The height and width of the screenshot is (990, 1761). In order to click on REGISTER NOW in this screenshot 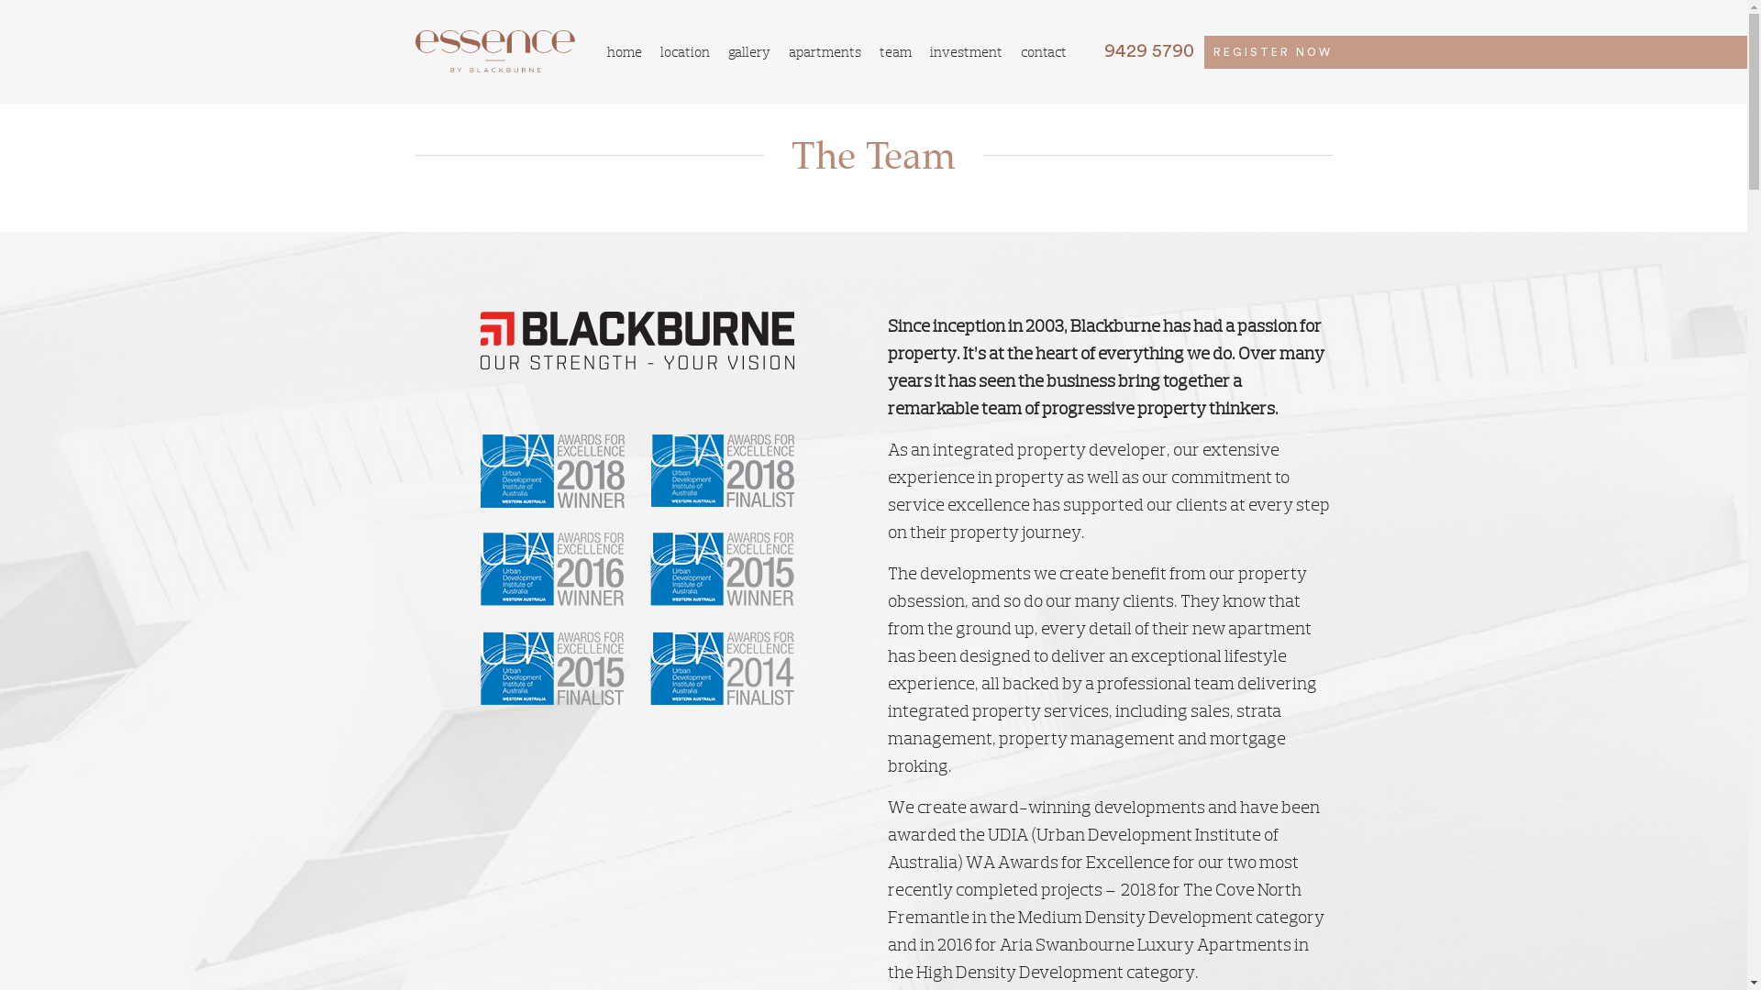, I will do `click(1272, 52)`.